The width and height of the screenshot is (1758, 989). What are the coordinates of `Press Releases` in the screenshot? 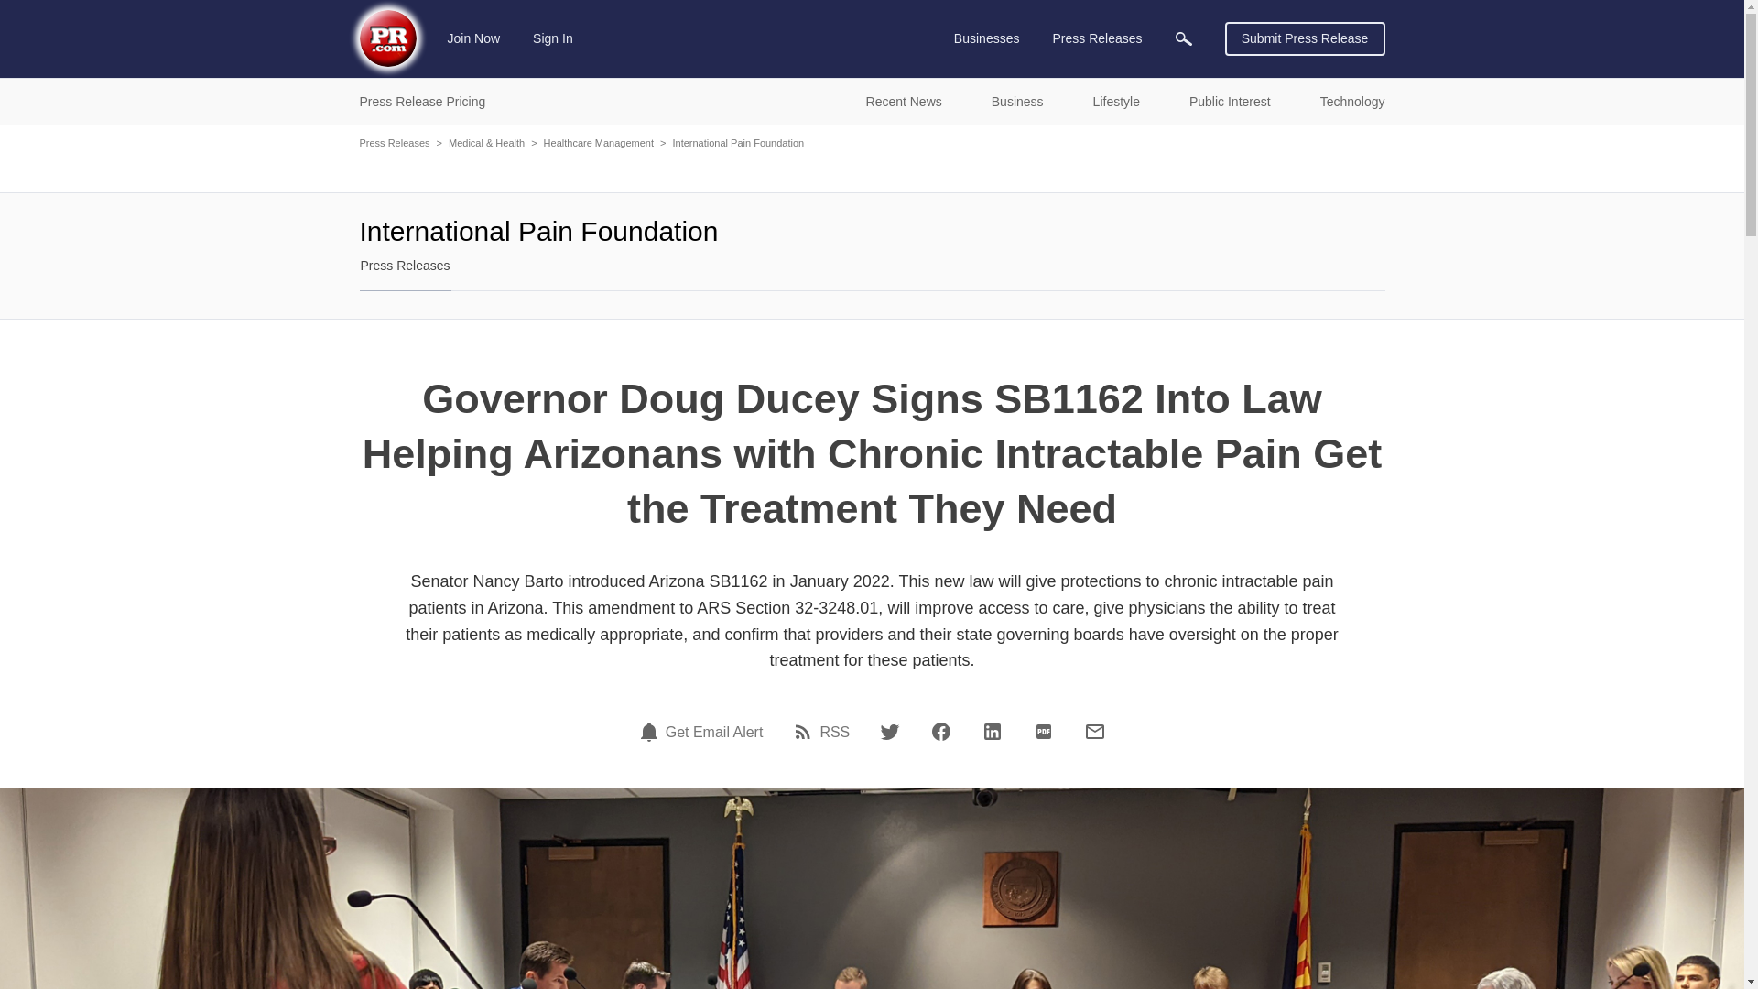 It's located at (1097, 38).